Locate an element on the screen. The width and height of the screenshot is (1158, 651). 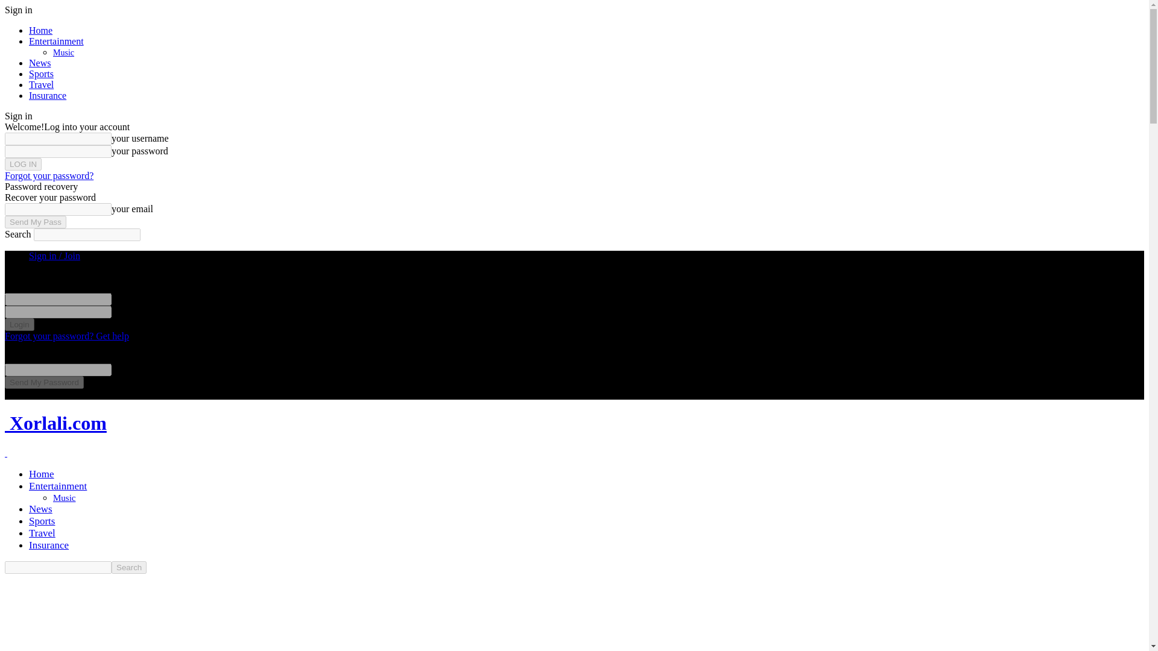
Sports is located at coordinates (41, 74).